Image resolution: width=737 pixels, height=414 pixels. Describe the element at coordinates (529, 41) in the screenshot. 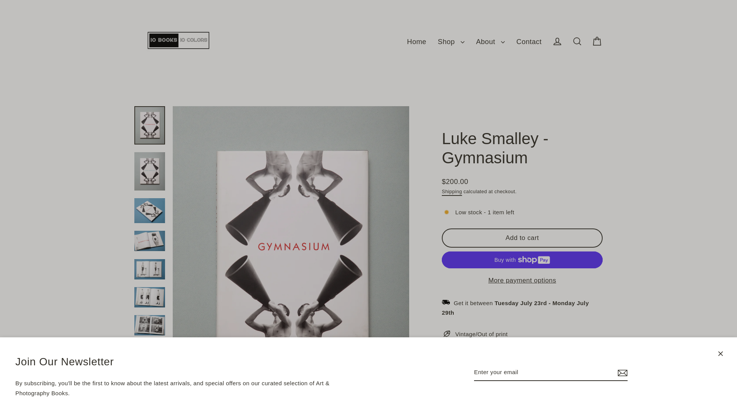

I see `Contact` at that location.